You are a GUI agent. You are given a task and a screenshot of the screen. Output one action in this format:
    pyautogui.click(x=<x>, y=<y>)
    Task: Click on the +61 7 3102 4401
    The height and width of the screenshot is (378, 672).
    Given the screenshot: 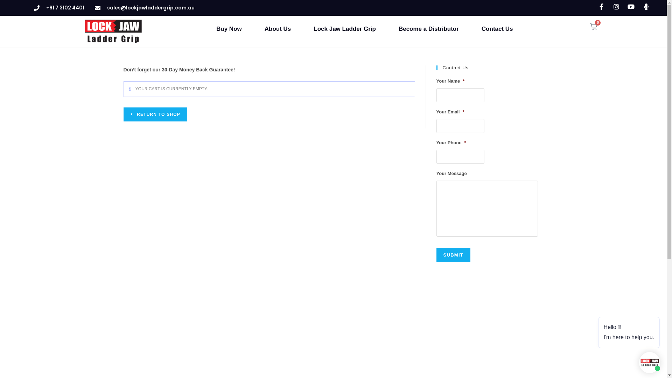 What is the action you would take?
    pyautogui.click(x=59, y=8)
    